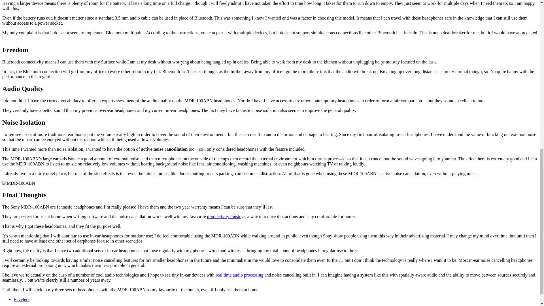  I want to click on productivity music, so click(224, 216).